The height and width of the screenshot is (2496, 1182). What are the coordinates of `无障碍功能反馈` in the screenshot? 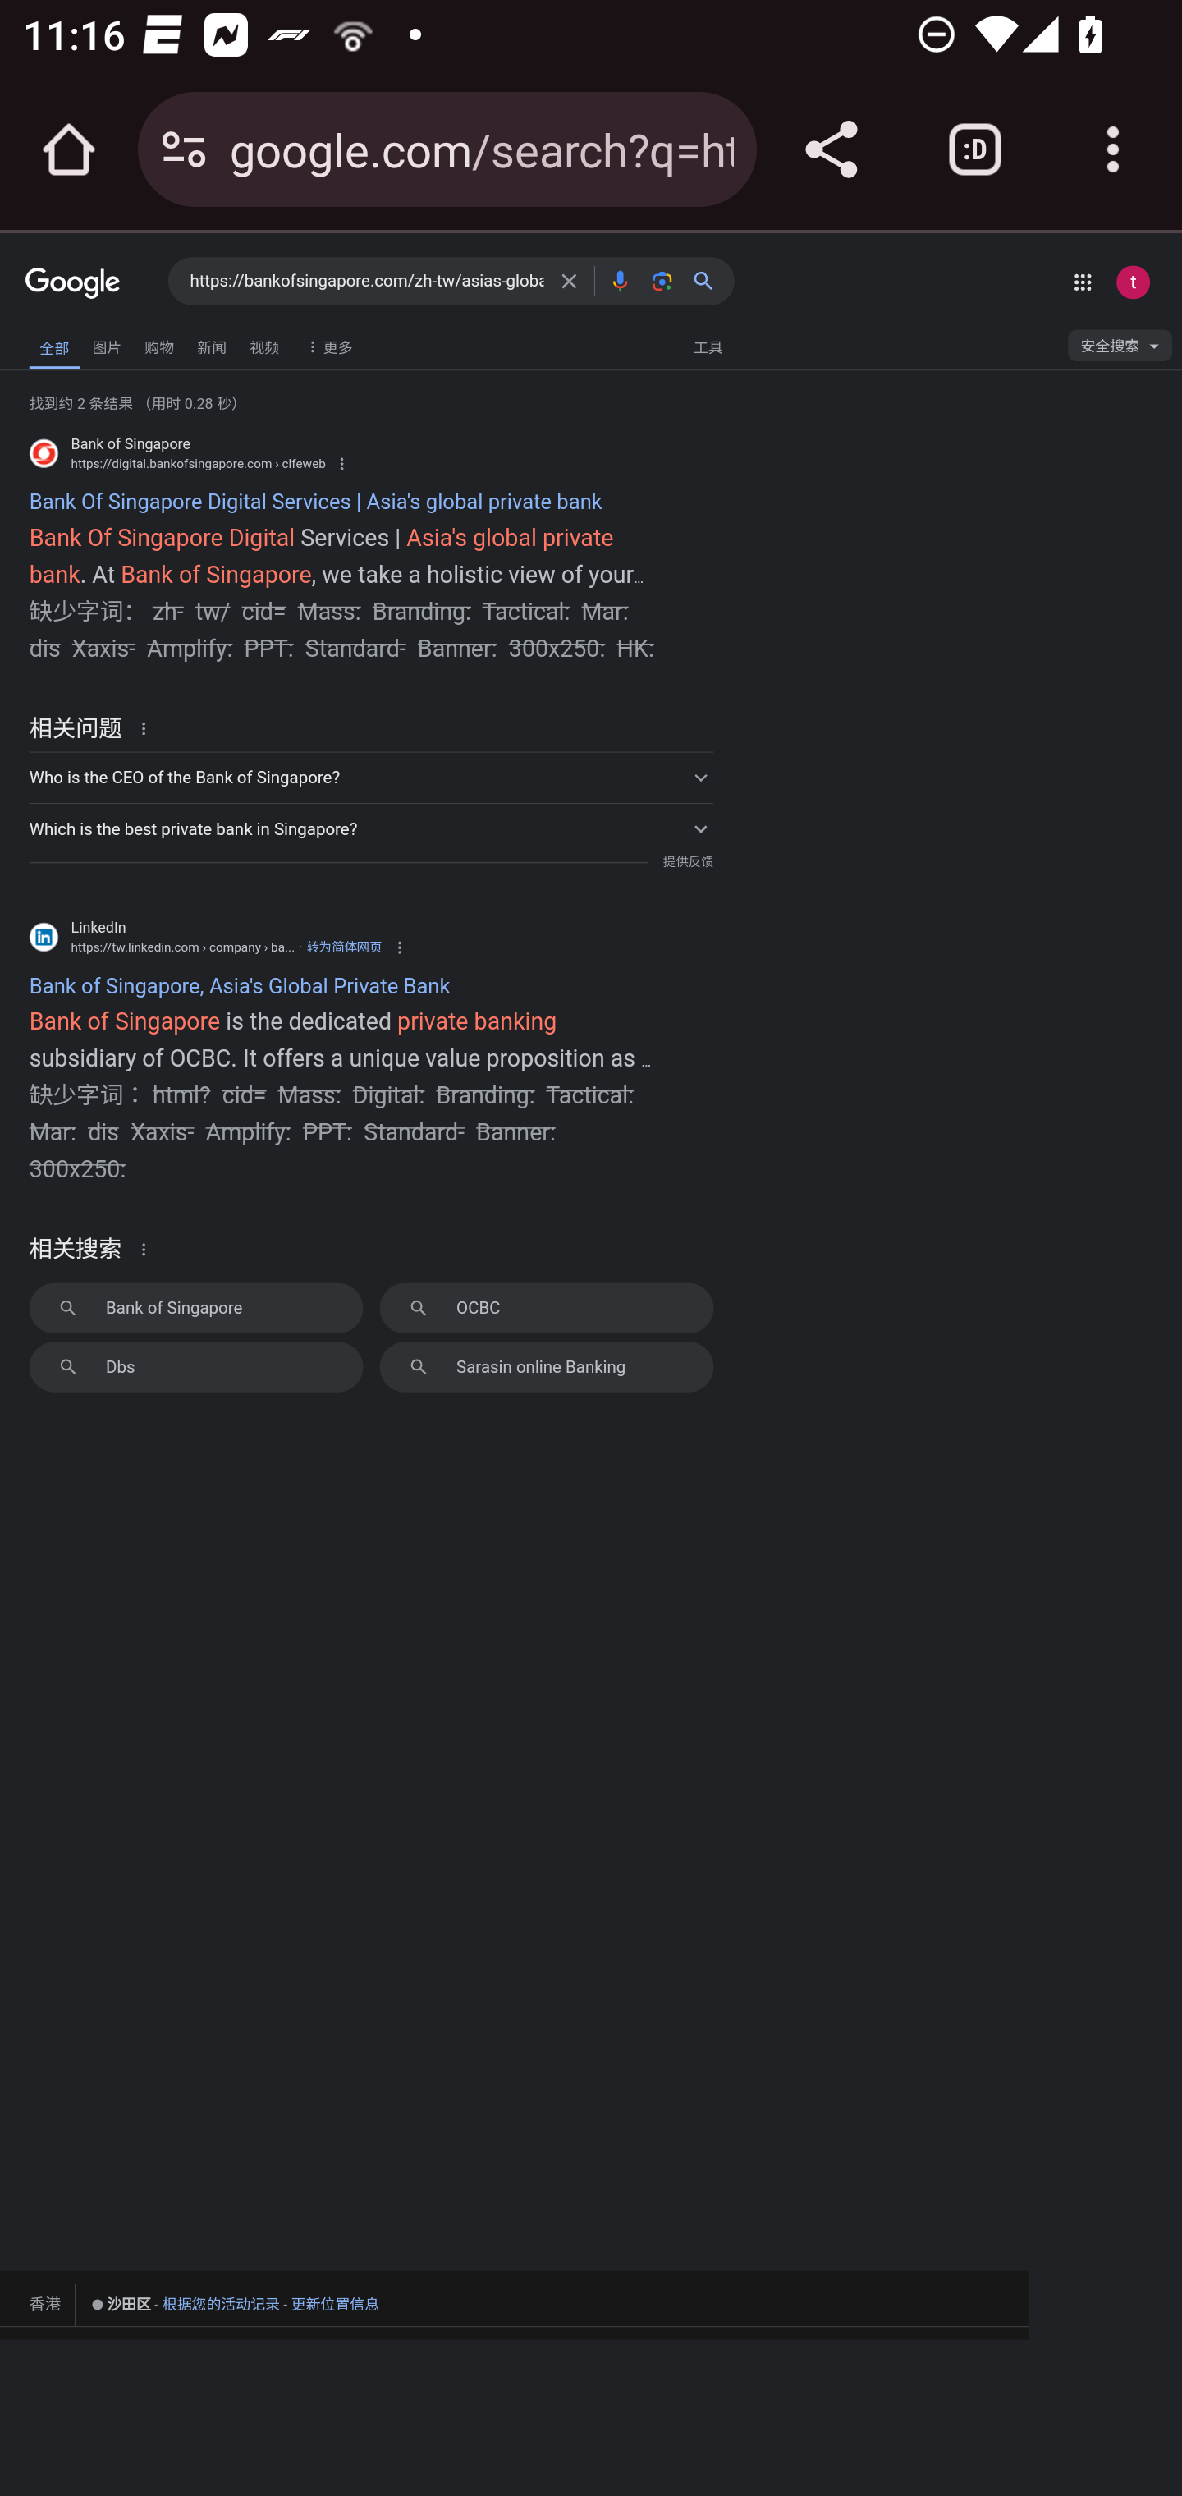 It's located at (68, 339).